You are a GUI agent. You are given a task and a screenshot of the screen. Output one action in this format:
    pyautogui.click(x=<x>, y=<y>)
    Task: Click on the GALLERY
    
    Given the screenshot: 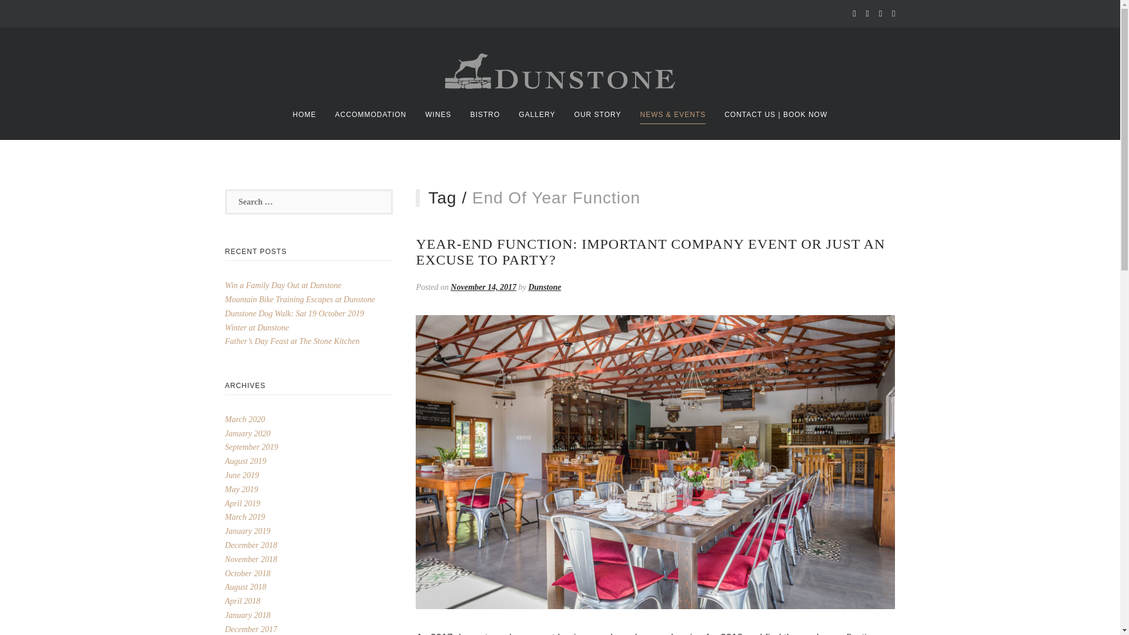 What is the action you would take?
    pyautogui.click(x=536, y=114)
    